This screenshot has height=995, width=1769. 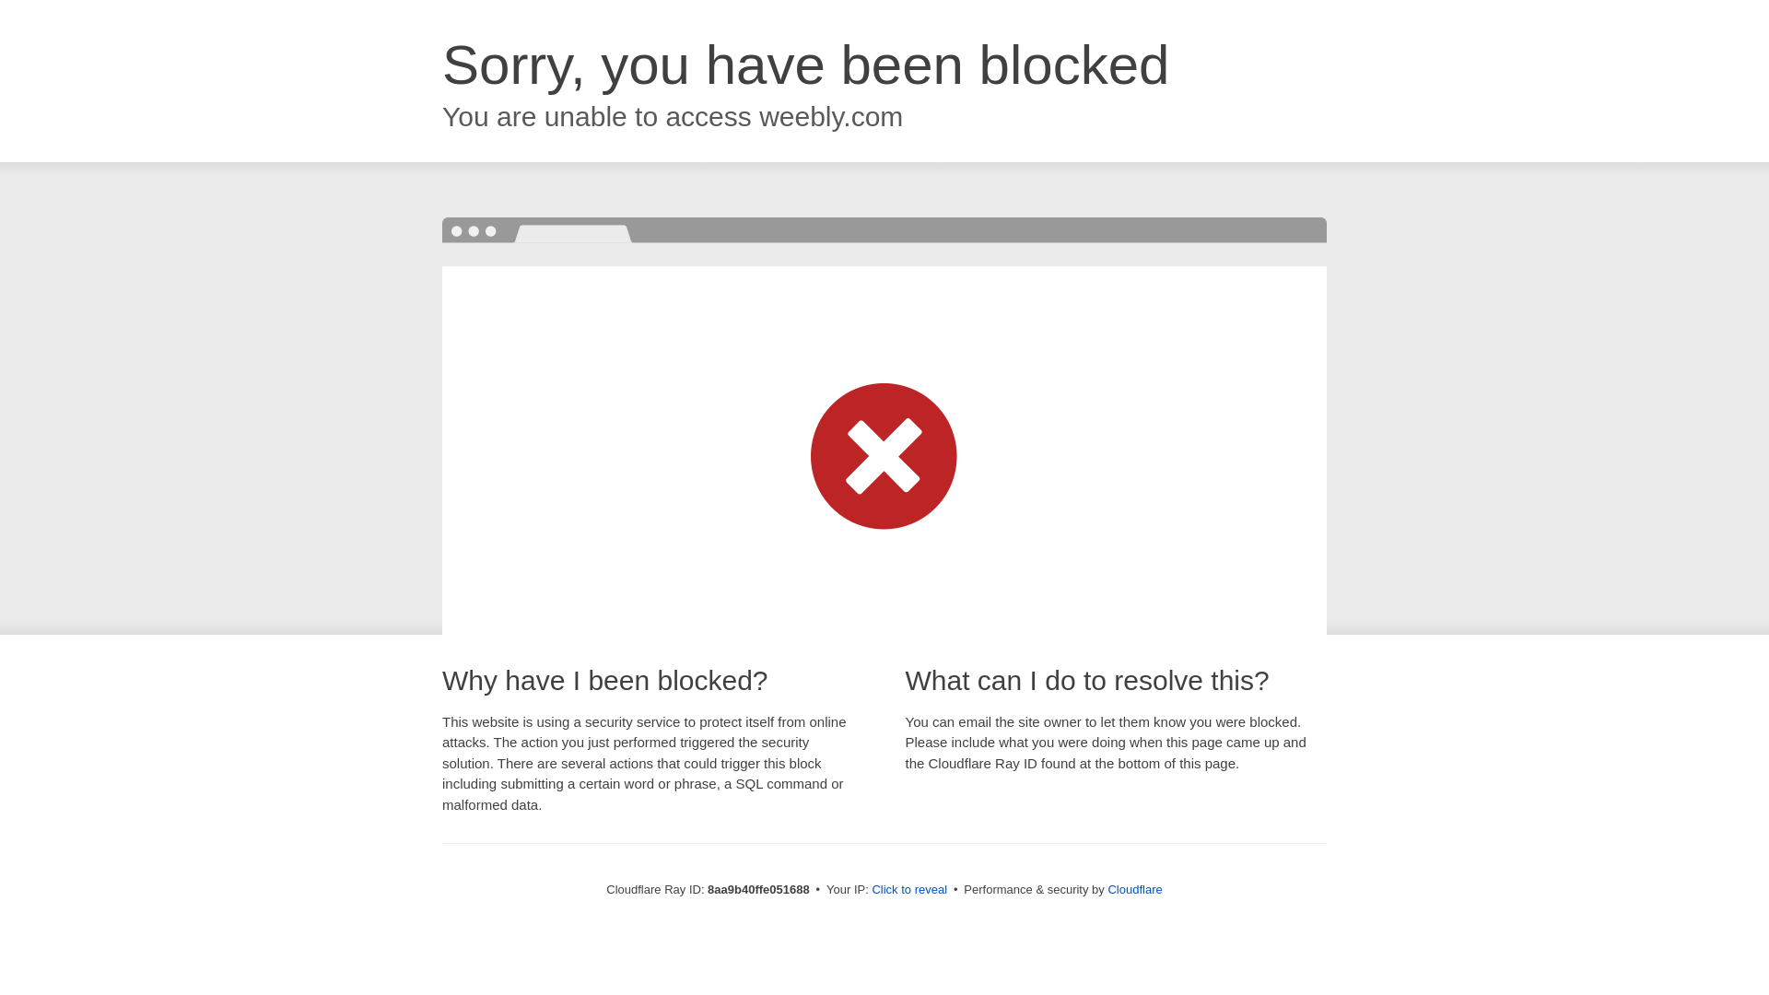 I want to click on Cloudflare, so click(x=1134, y=889).